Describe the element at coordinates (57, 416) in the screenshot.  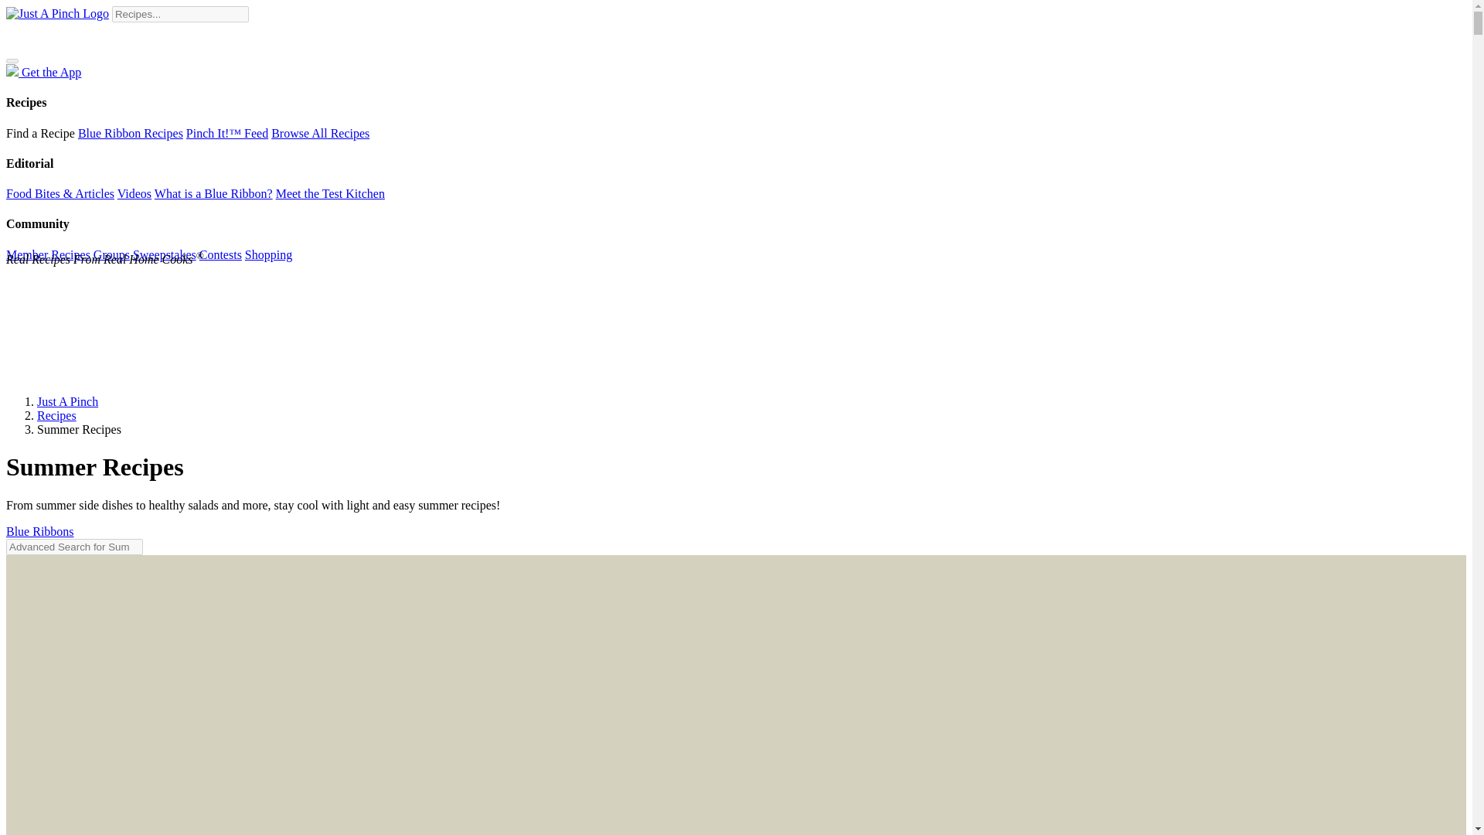
I see `Recipes` at that location.